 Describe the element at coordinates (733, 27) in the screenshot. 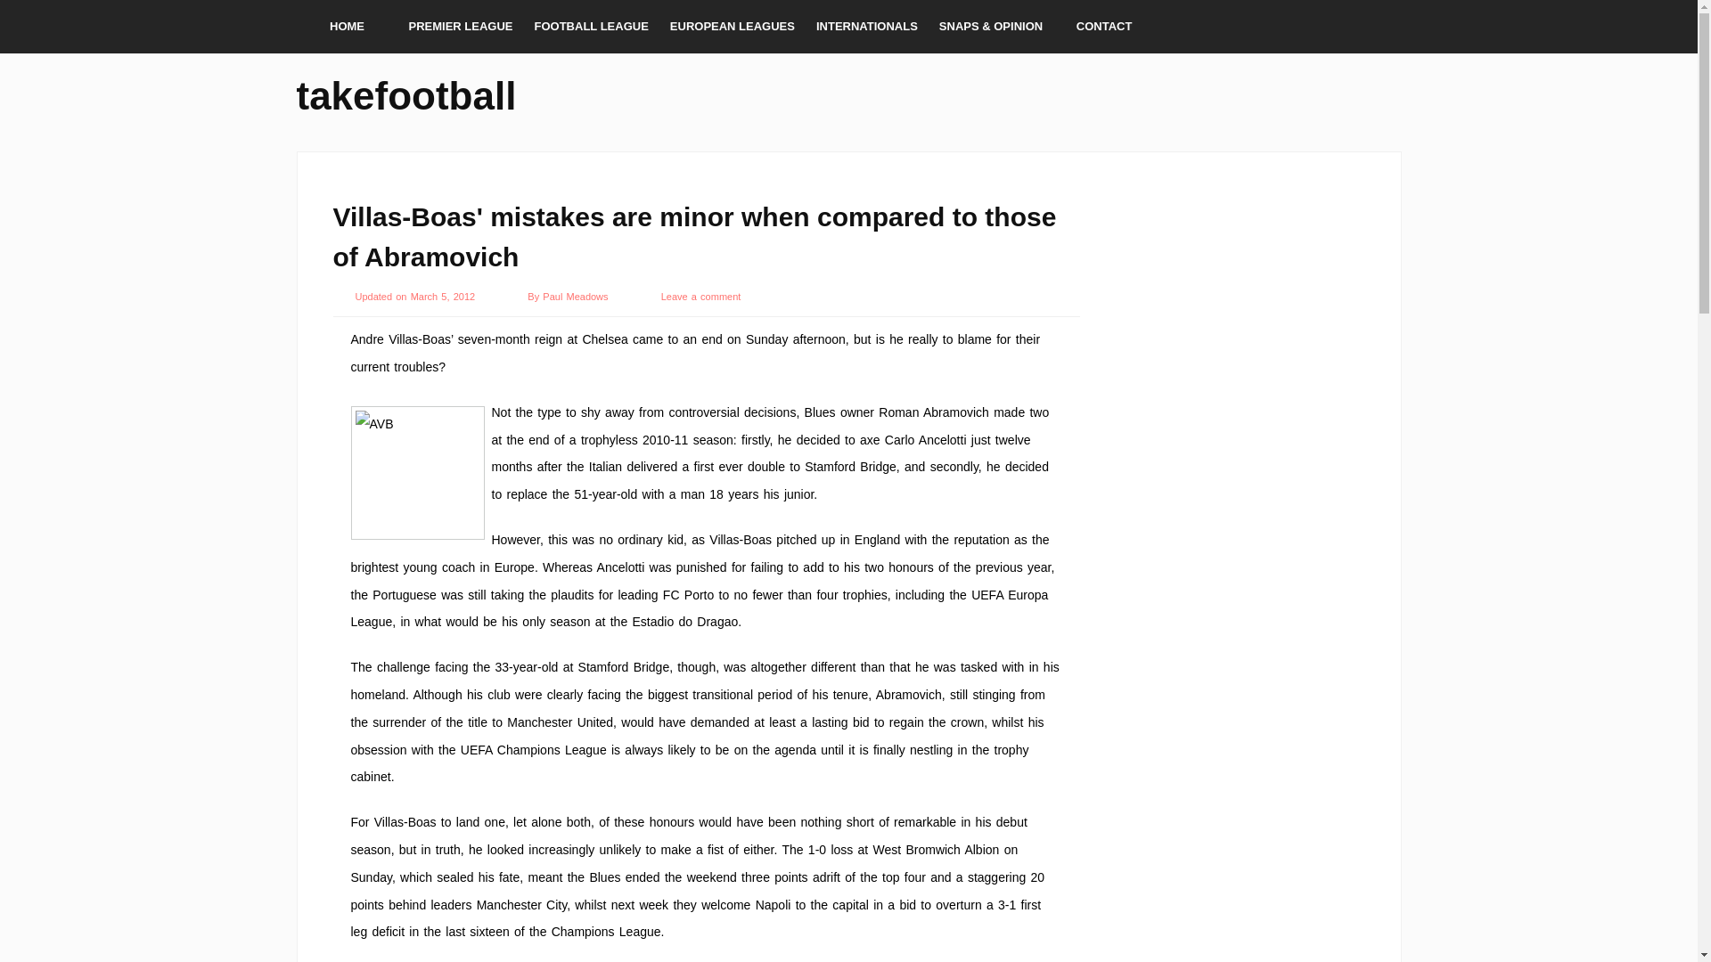

I see `EUROPEAN LEAGUES` at that location.